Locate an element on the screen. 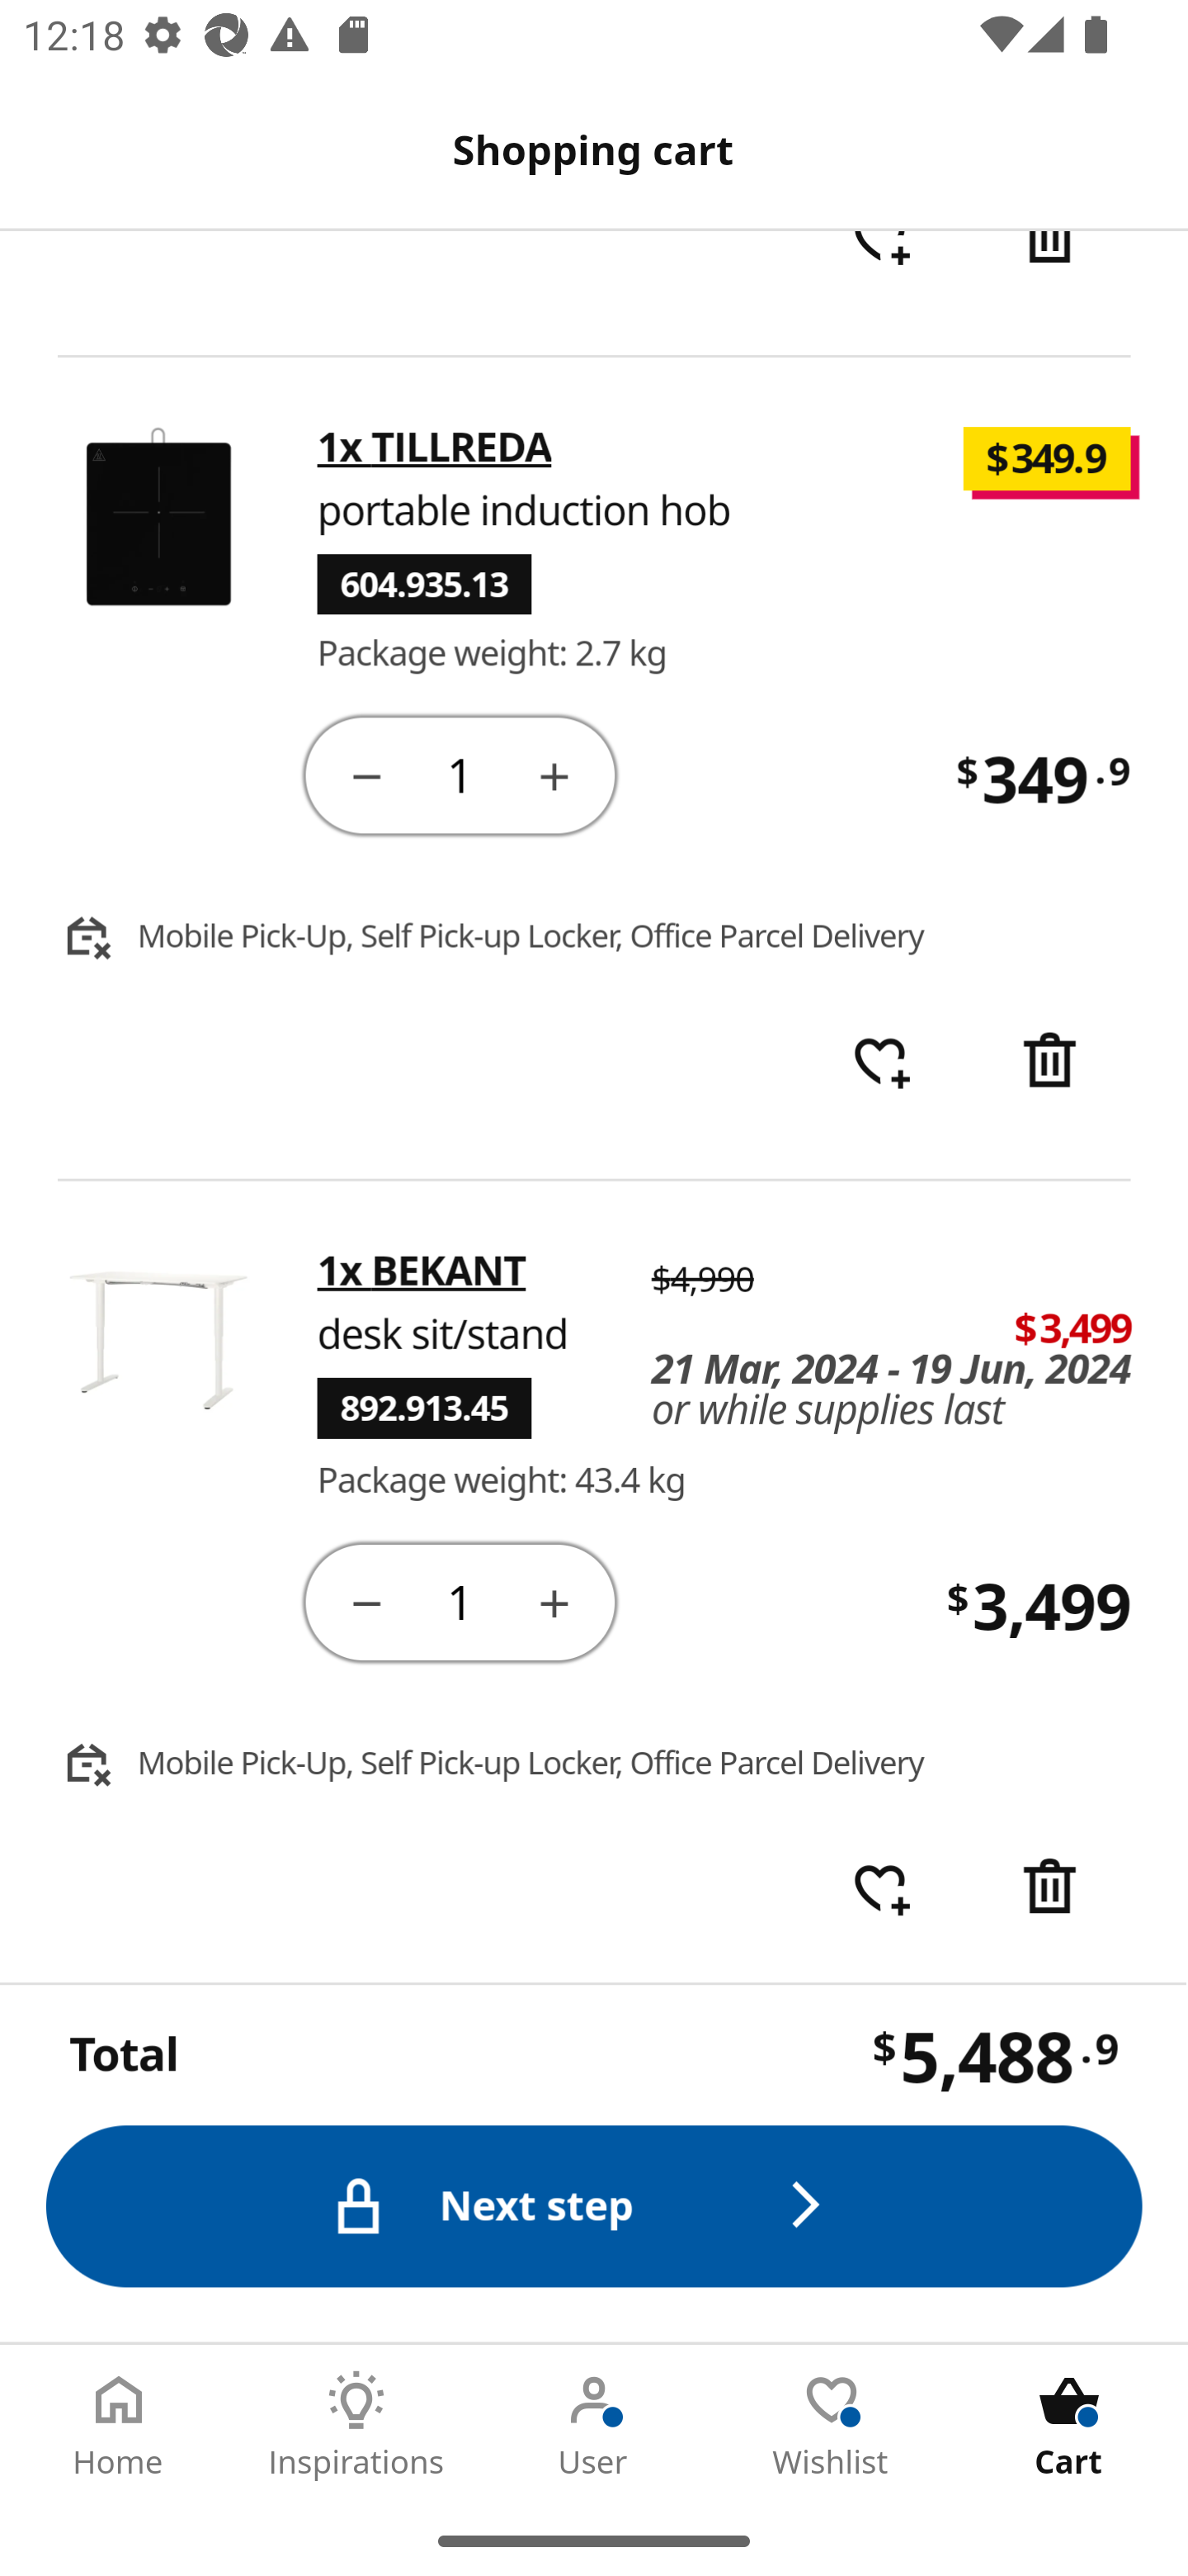 This screenshot has width=1188, height=2576. 1 is located at coordinates (462, 1603).